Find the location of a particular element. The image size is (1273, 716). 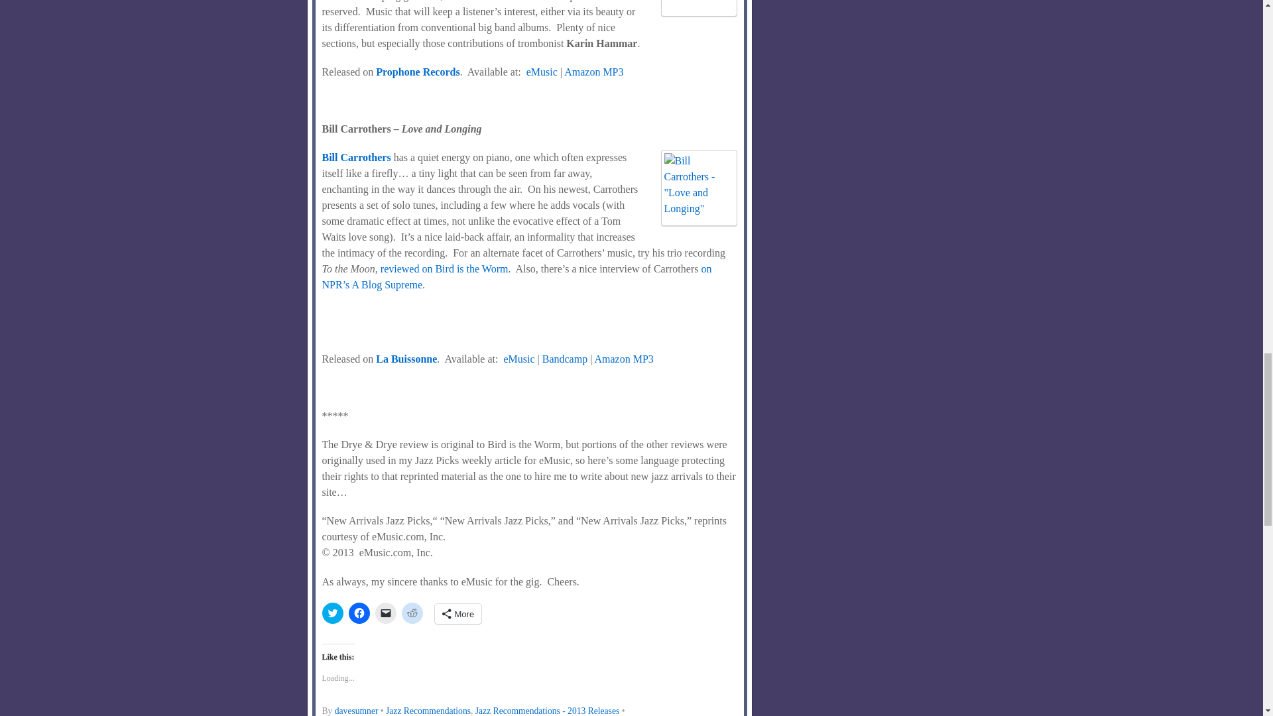

Amazon MP3 is located at coordinates (593, 72).